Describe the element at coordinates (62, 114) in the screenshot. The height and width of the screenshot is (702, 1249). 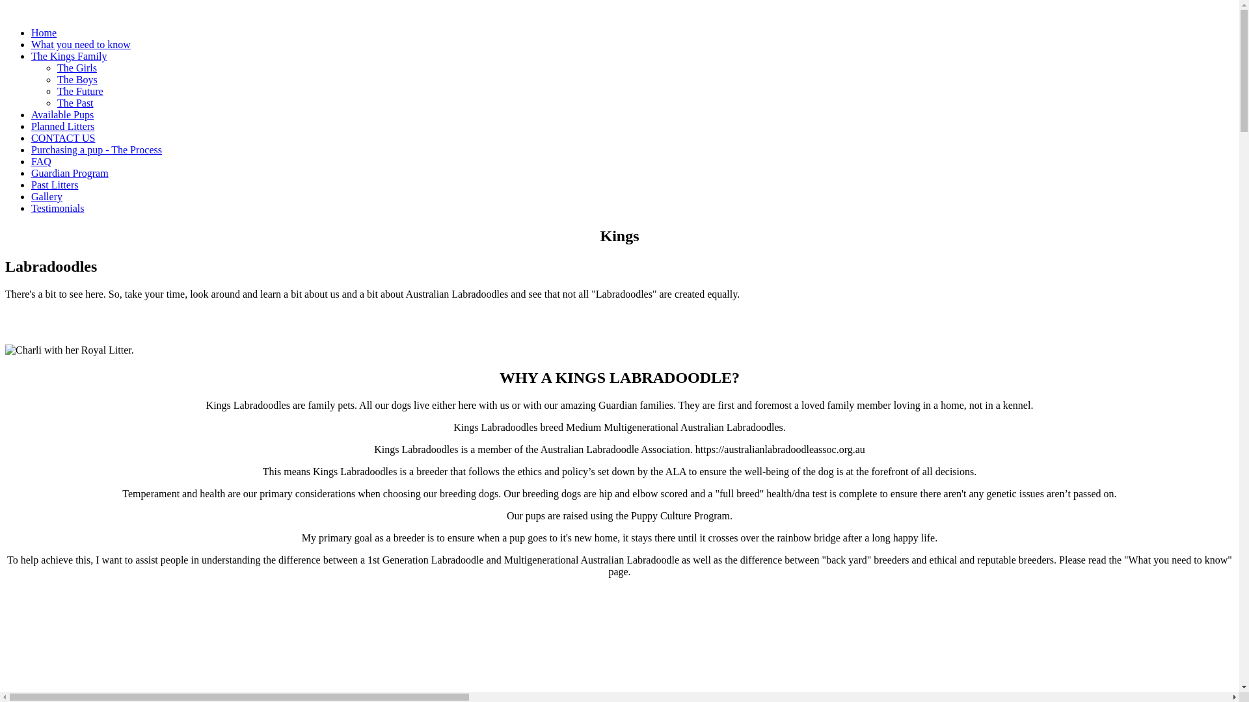
I see `Available Pups` at that location.